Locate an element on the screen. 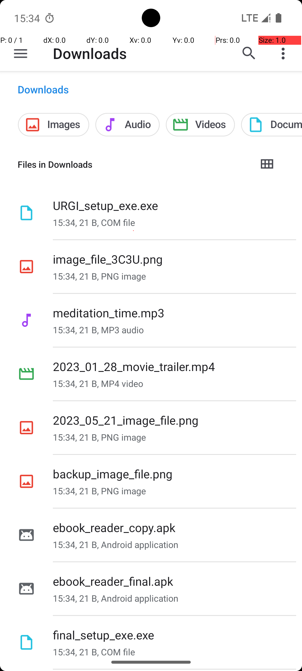 The height and width of the screenshot is (671, 302). 2023_01_28_movie_trailer.mp4 is located at coordinates (134, 366).